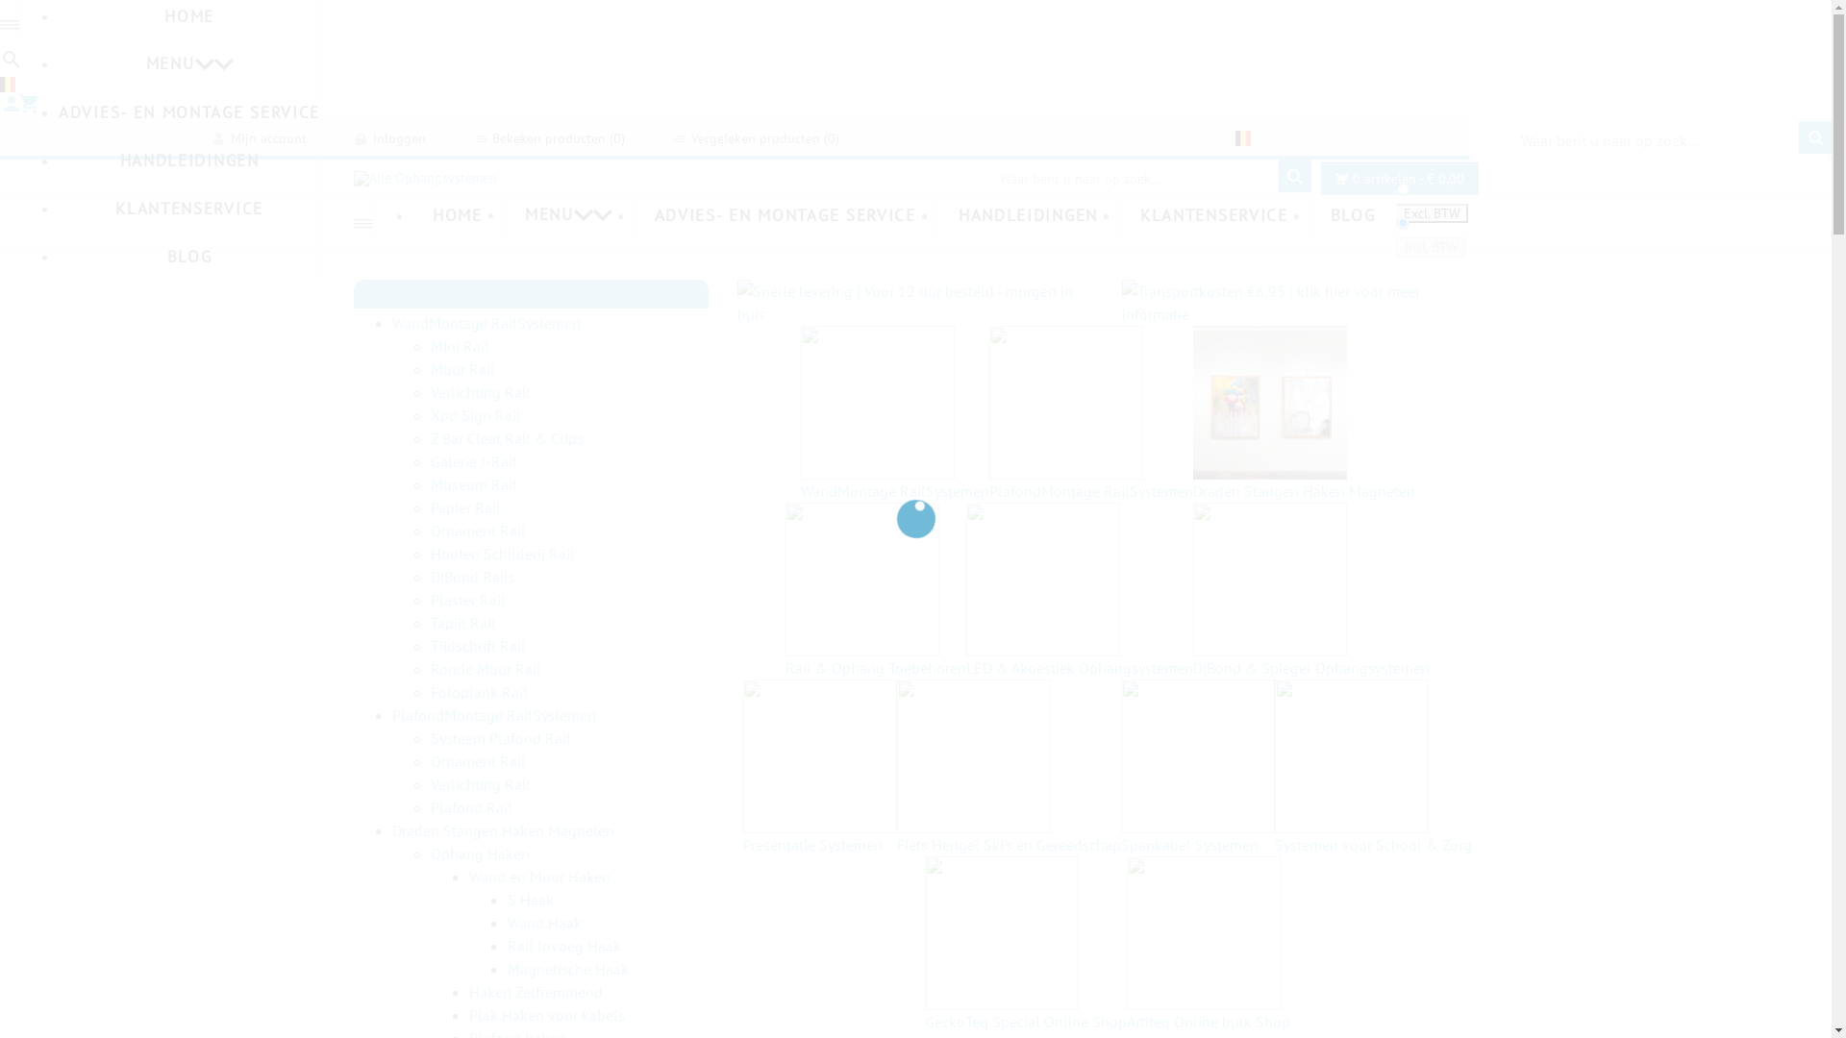  What do you see at coordinates (260, 138) in the screenshot?
I see `Mijn account` at bounding box center [260, 138].